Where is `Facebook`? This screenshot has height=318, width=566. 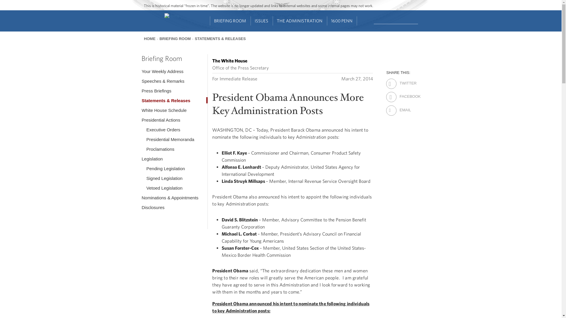
Facebook is located at coordinates (404, 93).